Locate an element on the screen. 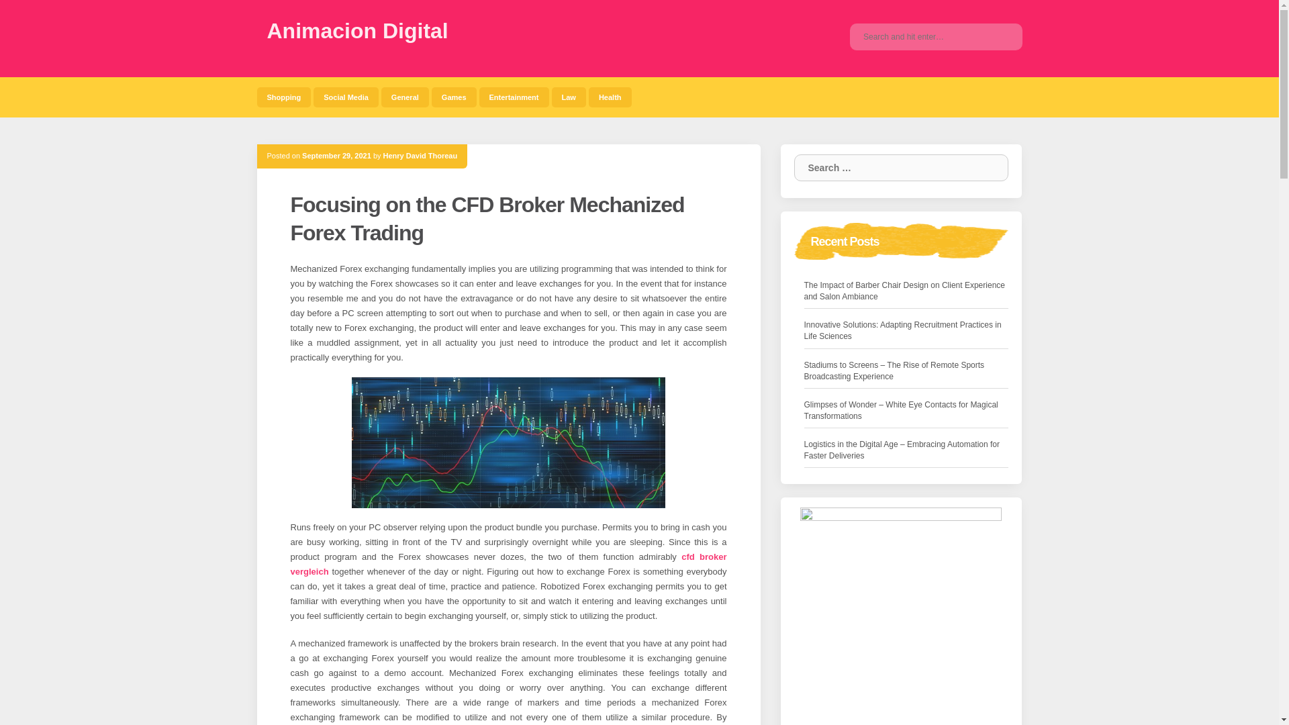 The image size is (1289, 725). Law is located at coordinates (569, 97).